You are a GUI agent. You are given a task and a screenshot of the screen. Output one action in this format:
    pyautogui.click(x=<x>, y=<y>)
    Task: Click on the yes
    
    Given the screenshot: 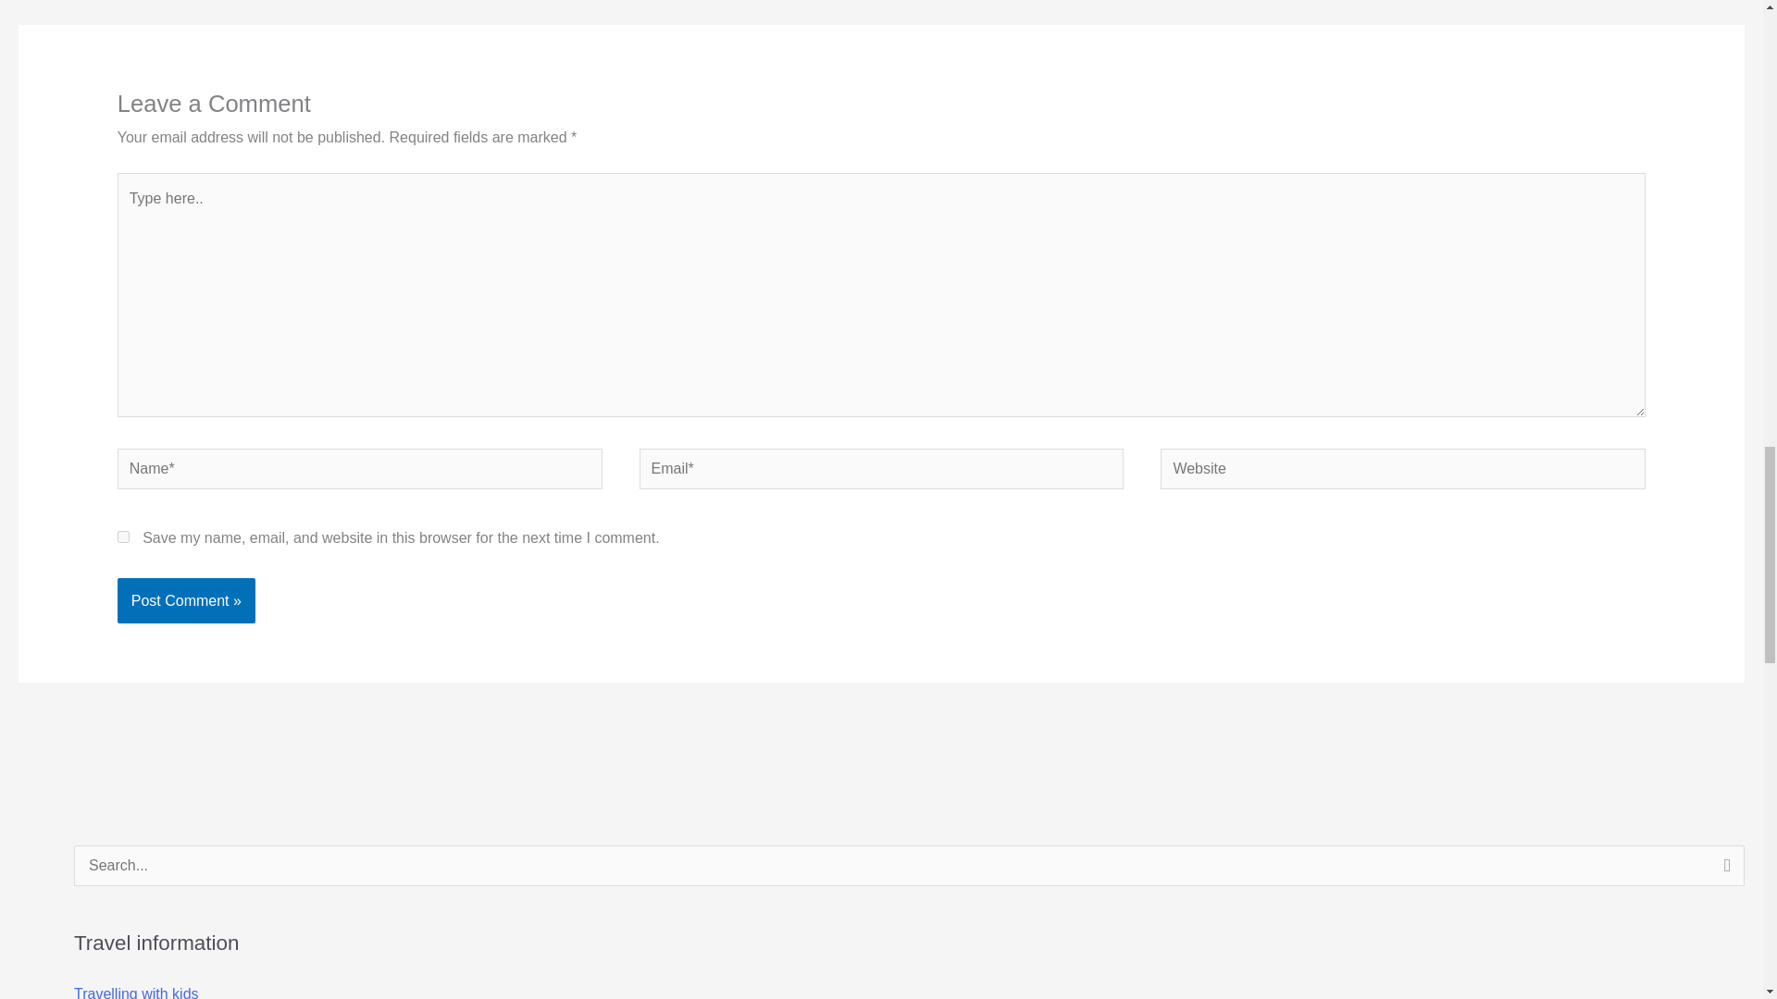 What is the action you would take?
    pyautogui.click(x=123, y=536)
    